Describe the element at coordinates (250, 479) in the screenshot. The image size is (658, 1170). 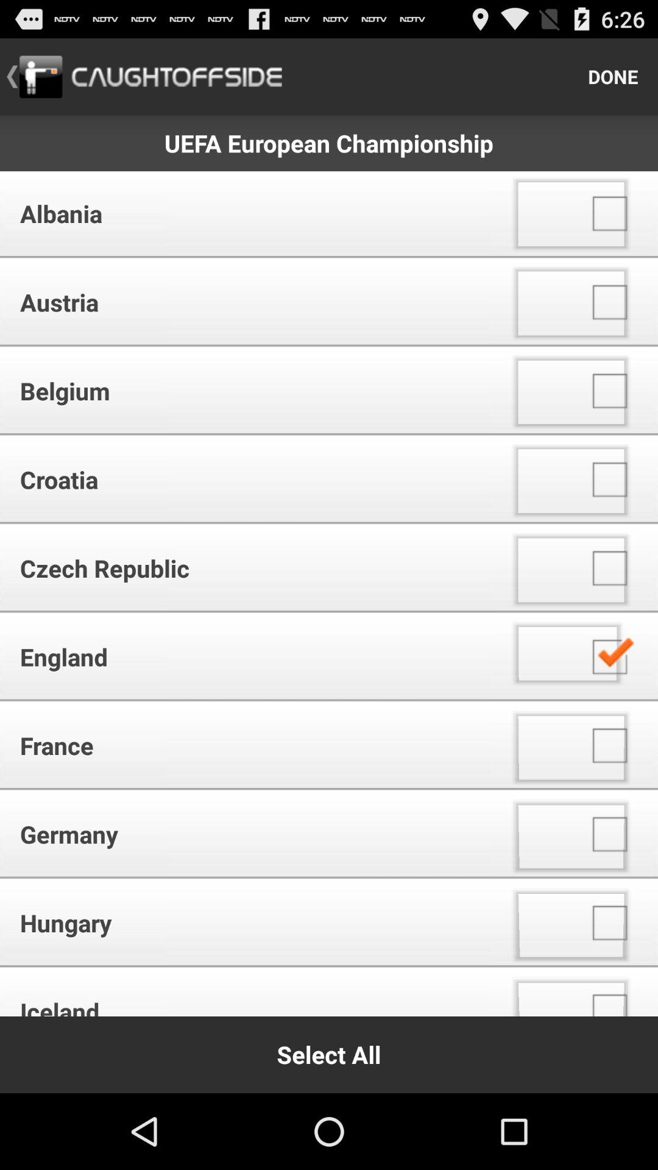
I see `select croatia item` at that location.